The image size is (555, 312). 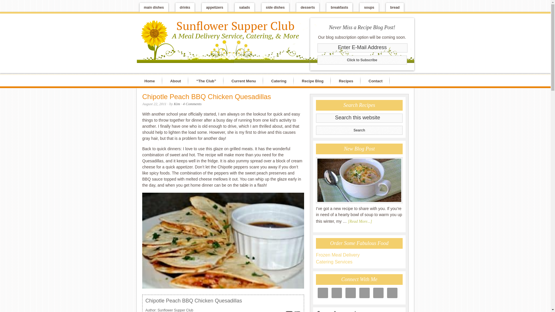 I want to click on Current Menu, so click(x=245, y=81).